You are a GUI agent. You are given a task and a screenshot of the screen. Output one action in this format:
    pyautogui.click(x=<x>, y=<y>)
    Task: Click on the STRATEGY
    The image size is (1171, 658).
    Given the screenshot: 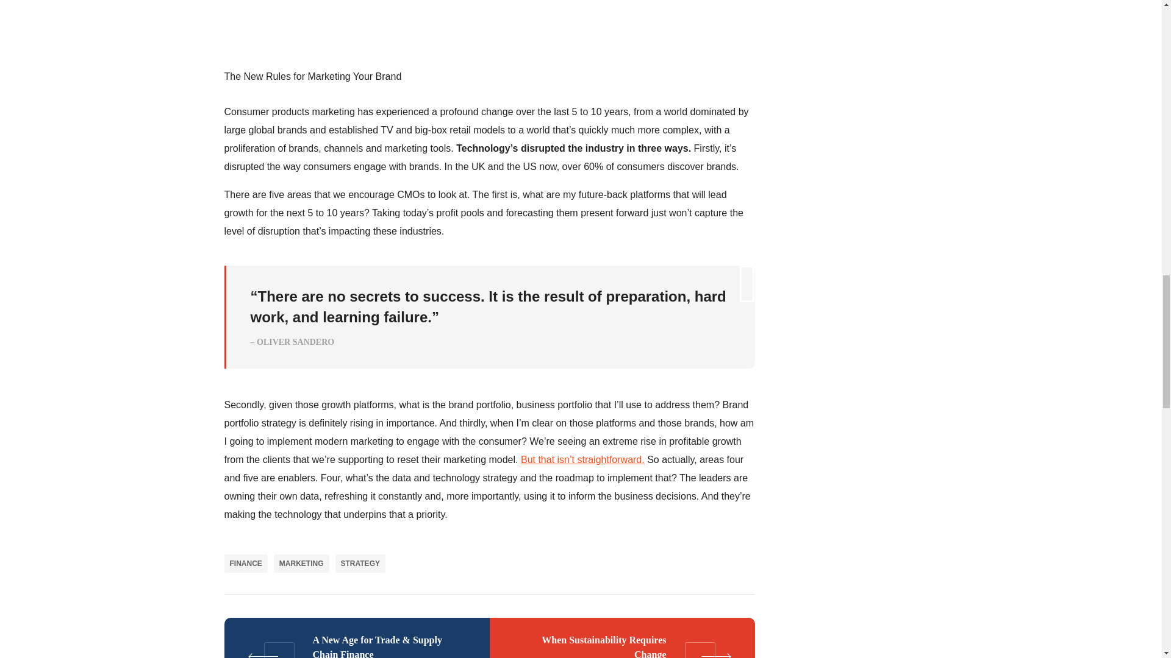 What is the action you would take?
    pyautogui.click(x=360, y=563)
    